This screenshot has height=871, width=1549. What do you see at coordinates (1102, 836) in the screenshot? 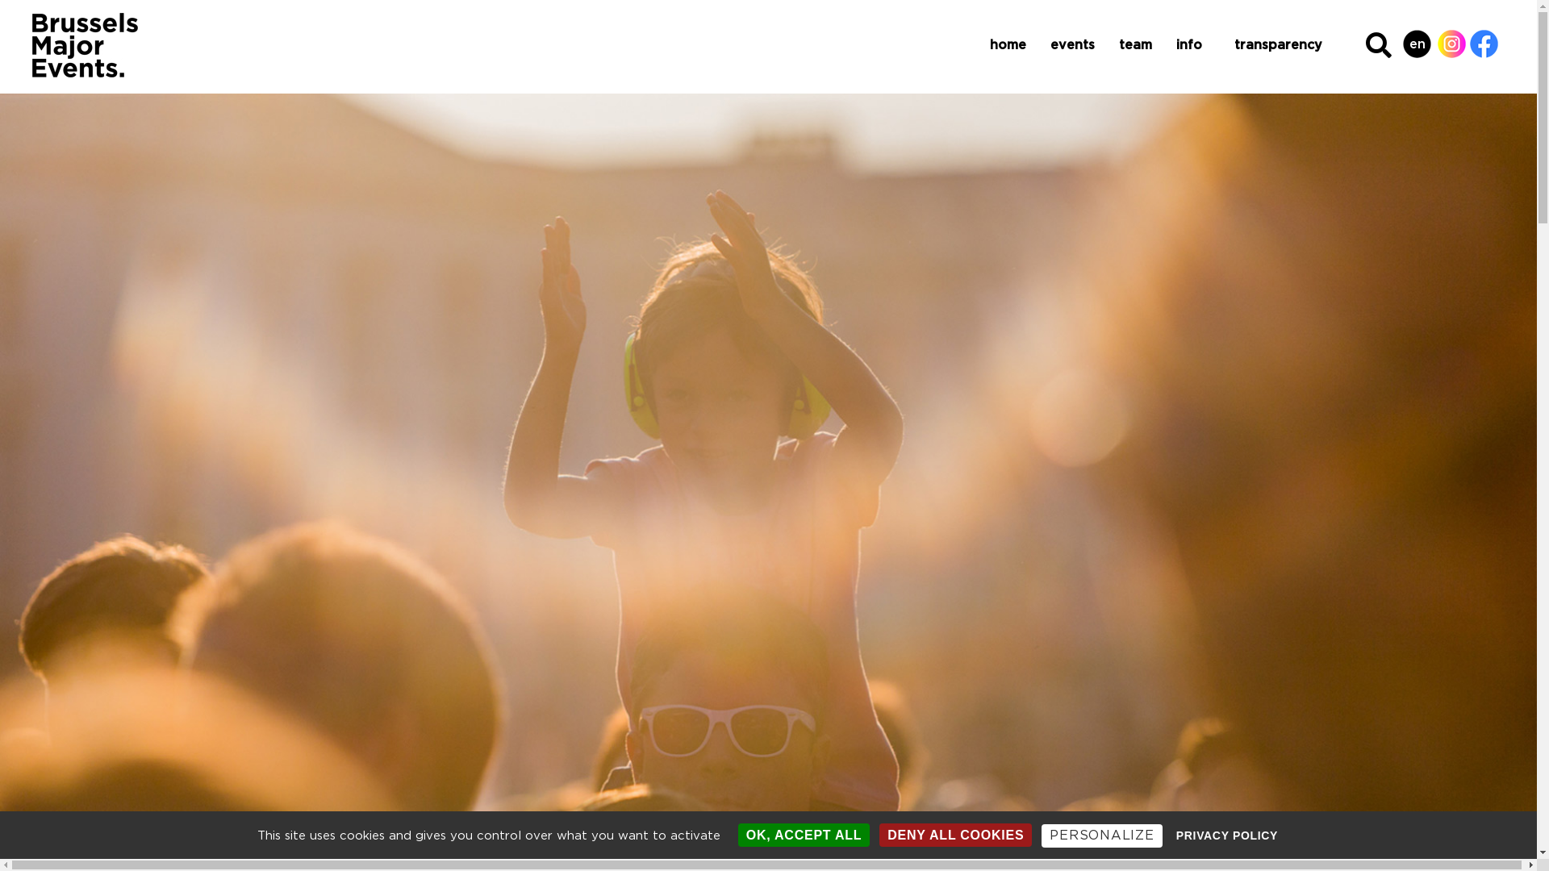
I see `PERSONALIZE` at bounding box center [1102, 836].